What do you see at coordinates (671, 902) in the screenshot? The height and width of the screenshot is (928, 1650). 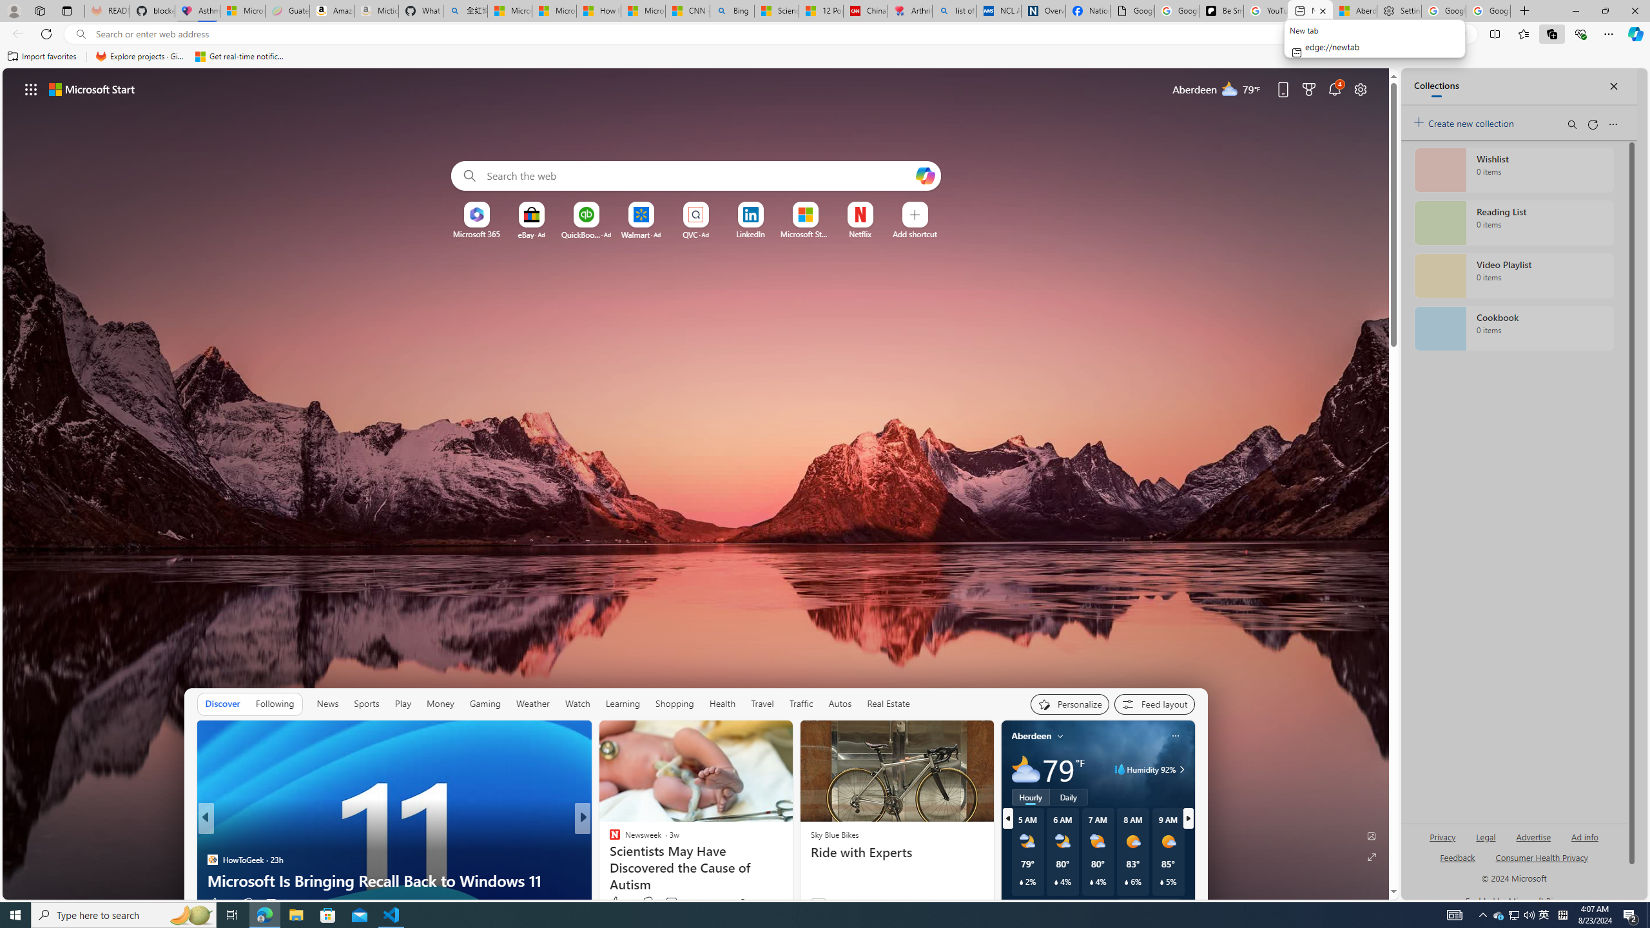 I see `View comments 4 Comment` at bounding box center [671, 902].